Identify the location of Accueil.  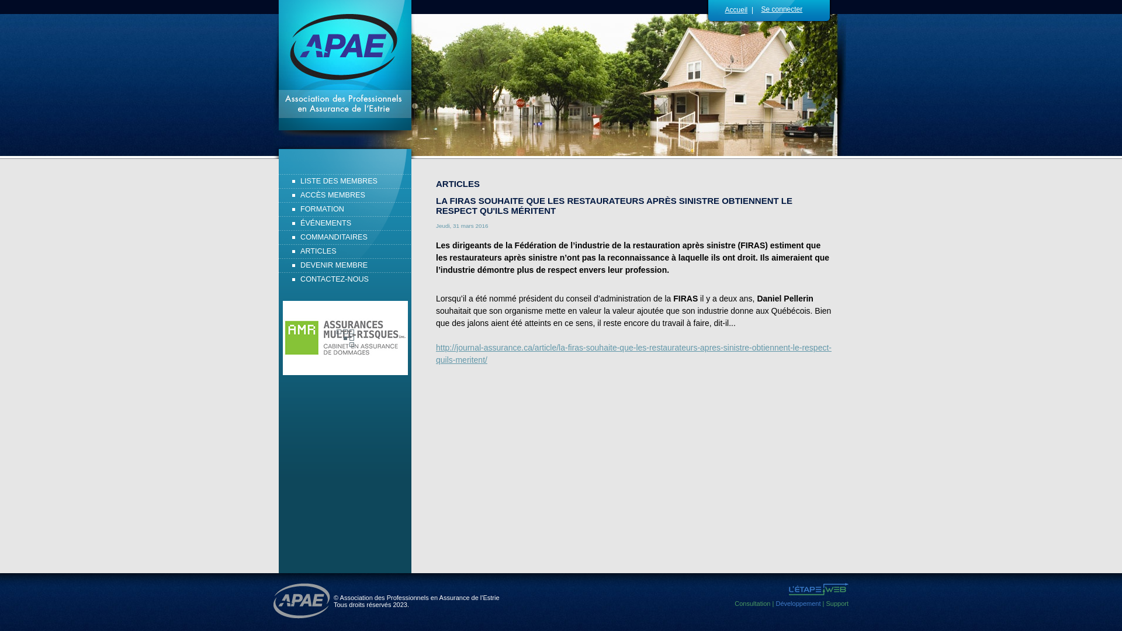
(736, 10).